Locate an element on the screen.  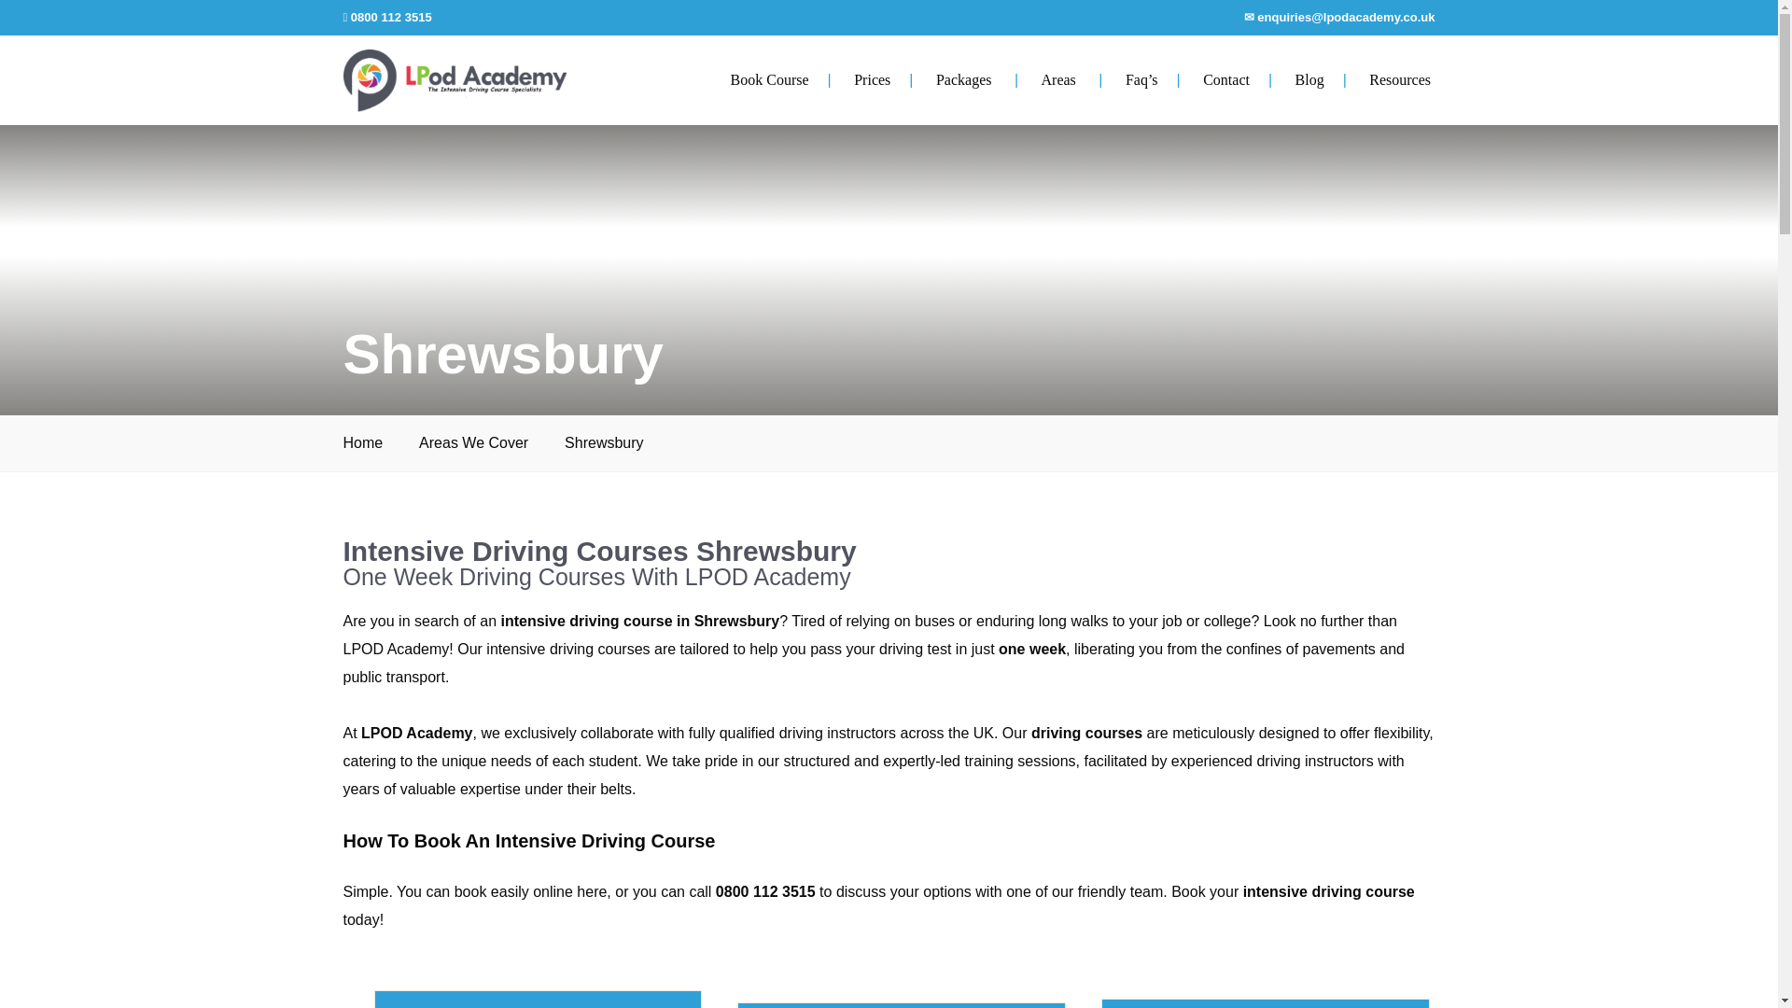
Areas is located at coordinates (1058, 78).